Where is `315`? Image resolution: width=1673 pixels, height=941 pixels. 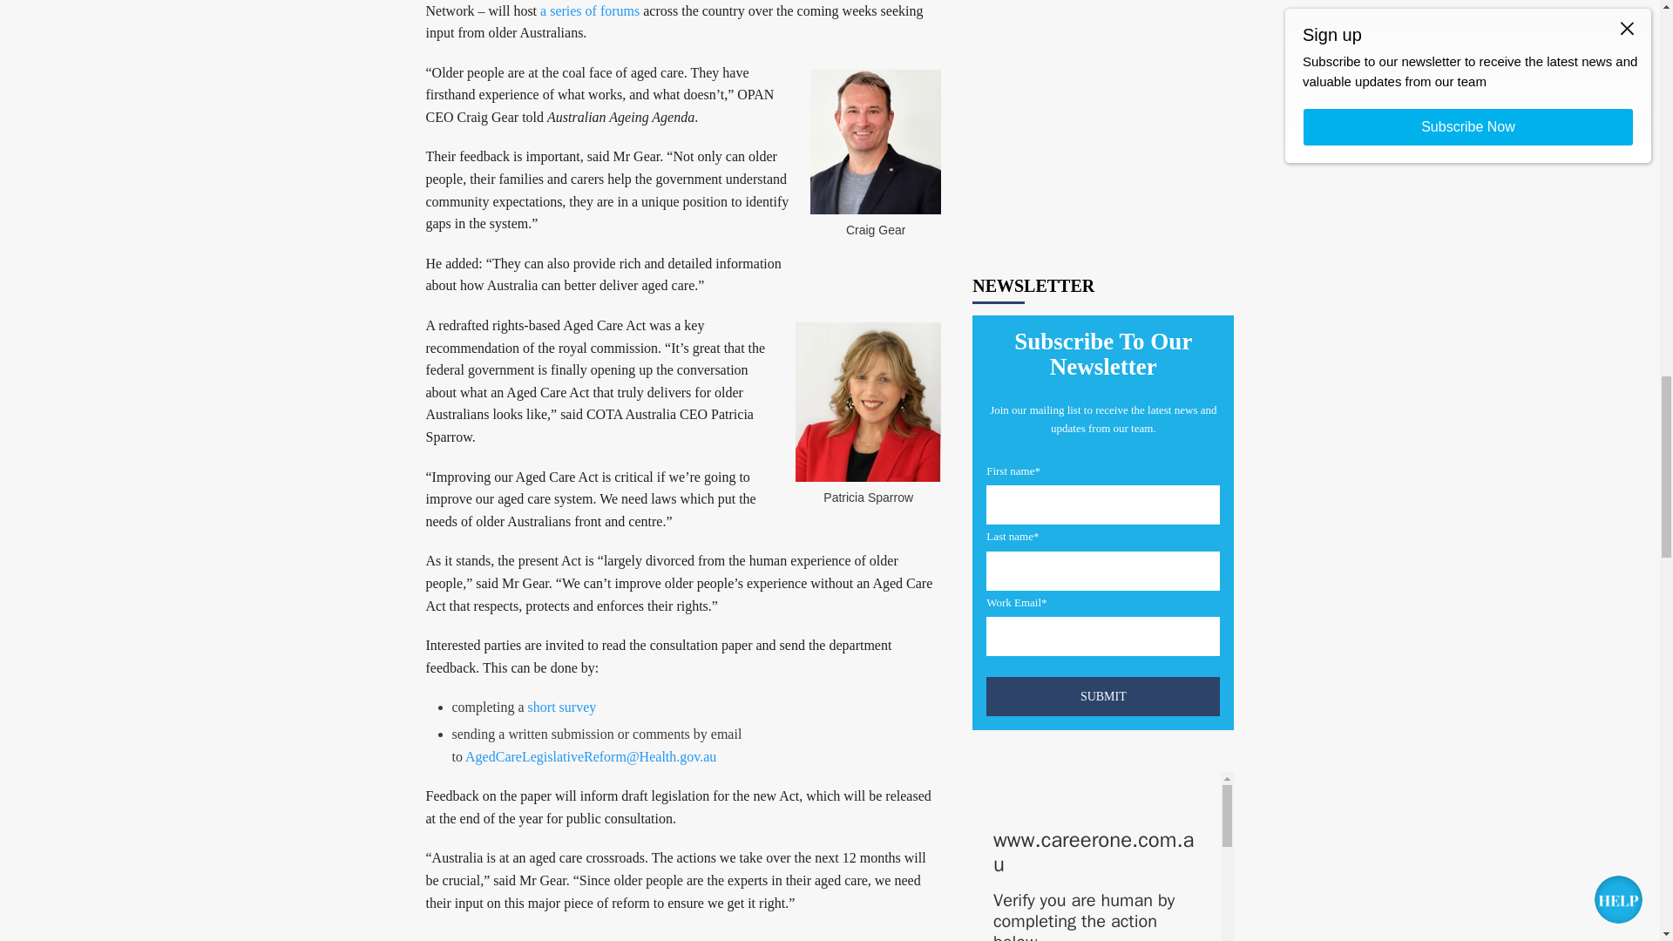
315 is located at coordinates (993, 934).